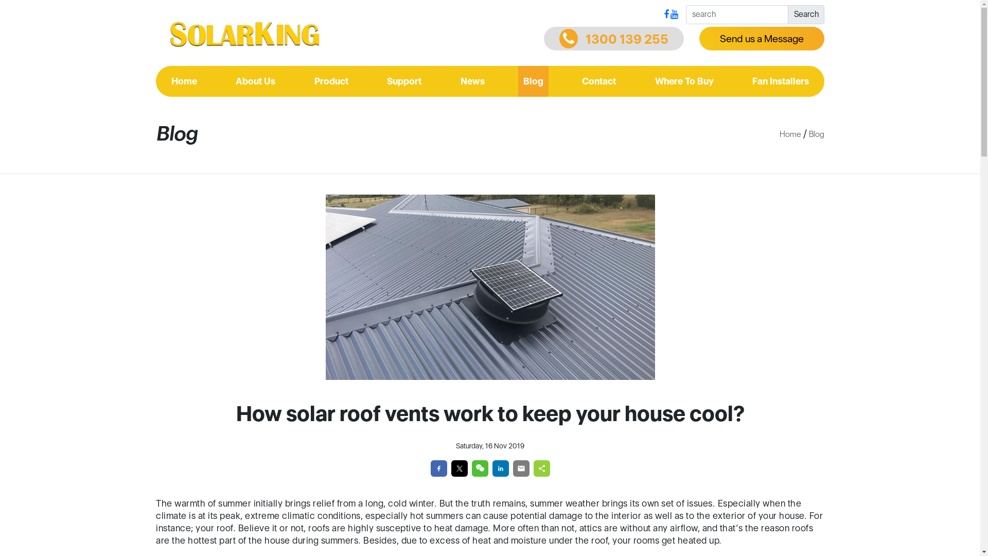  What do you see at coordinates (684, 81) in the screenshot?
I see `Where To Buy` at bounding box center [684, 81].